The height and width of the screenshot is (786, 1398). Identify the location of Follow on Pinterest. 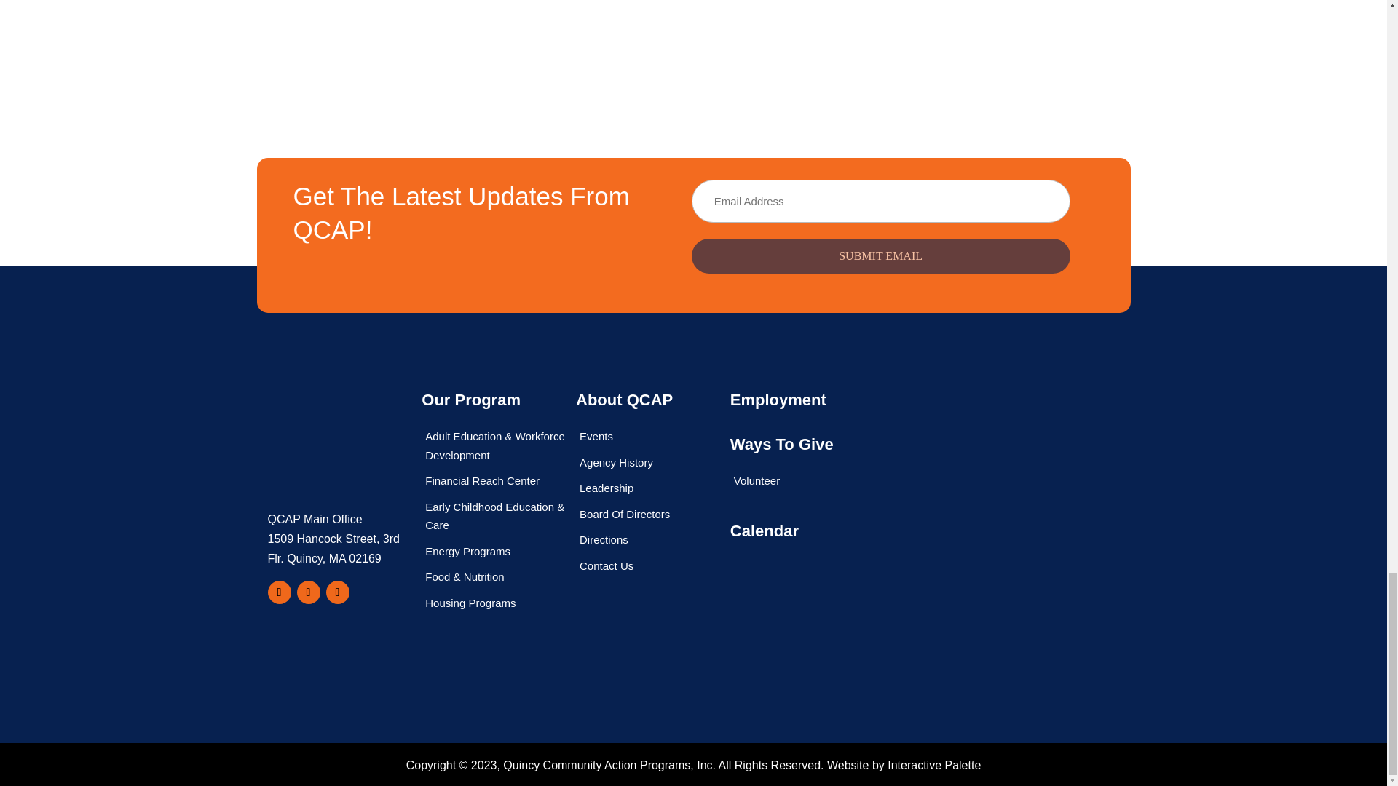
(308, 592).